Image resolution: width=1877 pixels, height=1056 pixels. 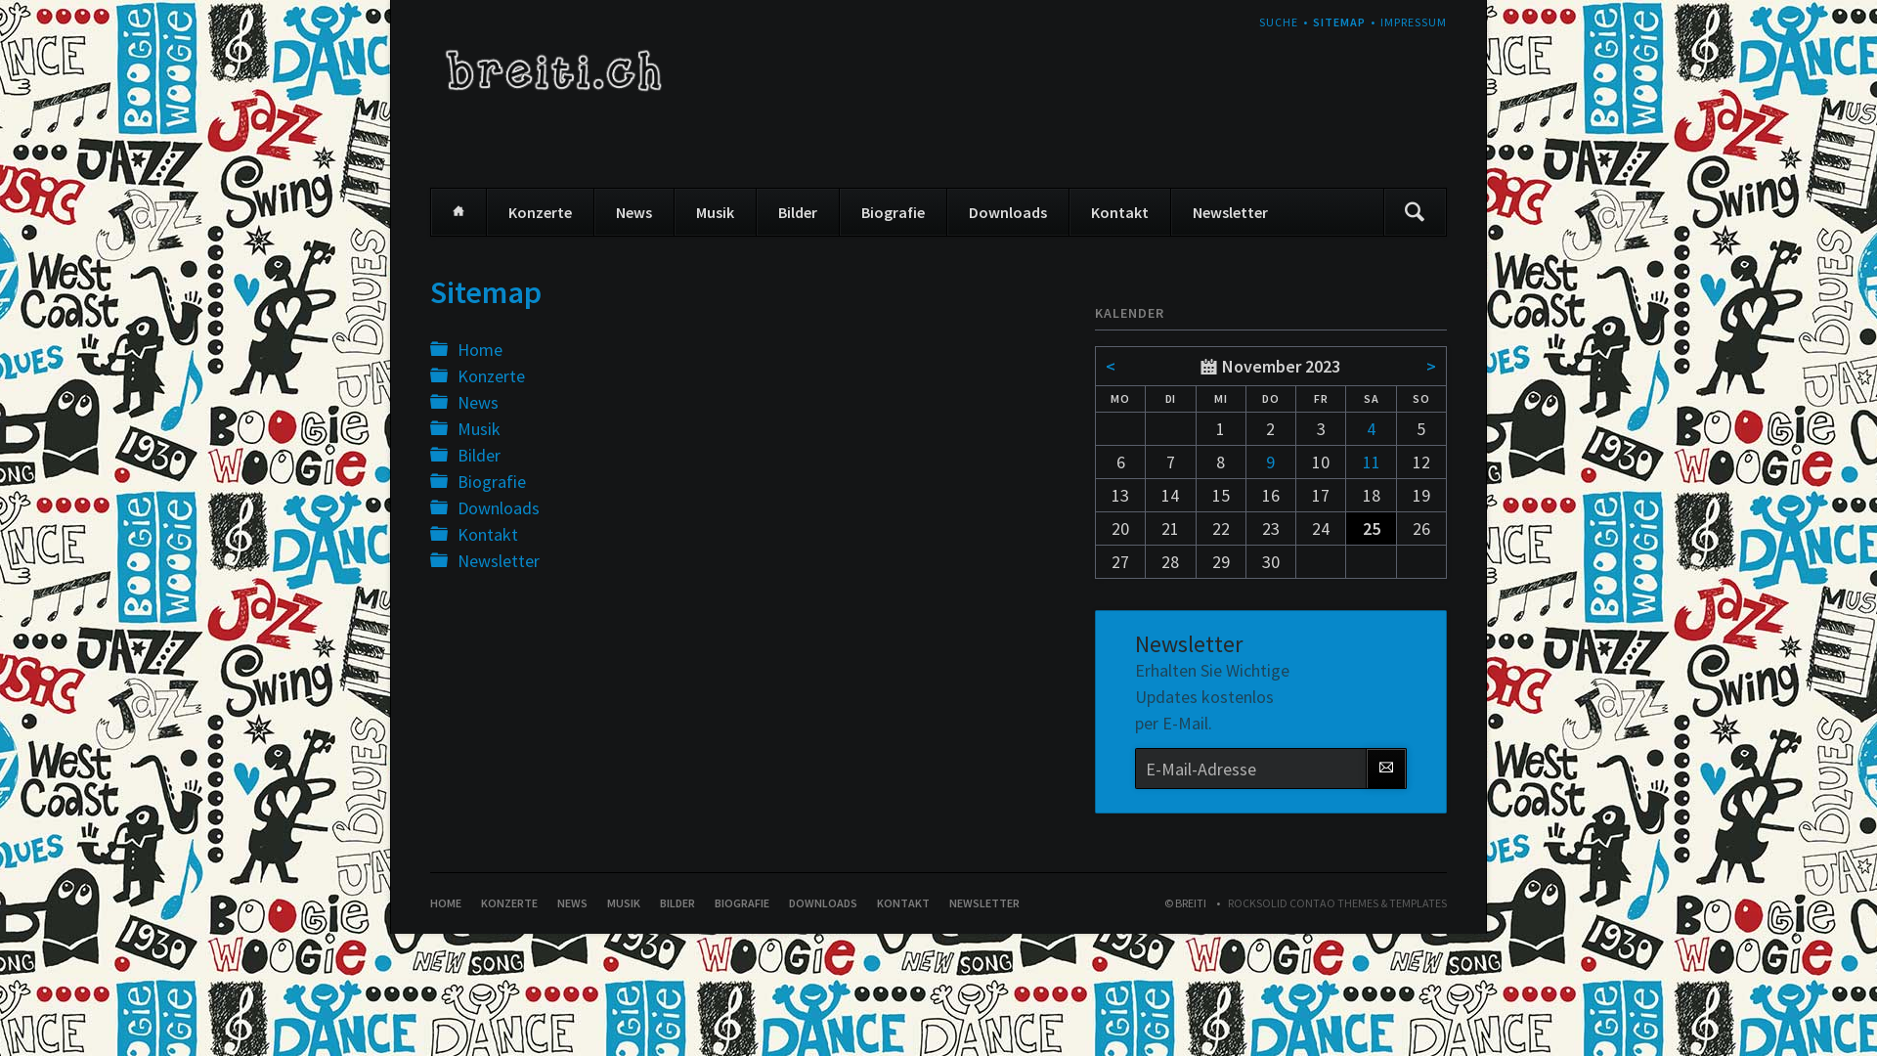 I want to click on 11, so click(x=1372, y=462).